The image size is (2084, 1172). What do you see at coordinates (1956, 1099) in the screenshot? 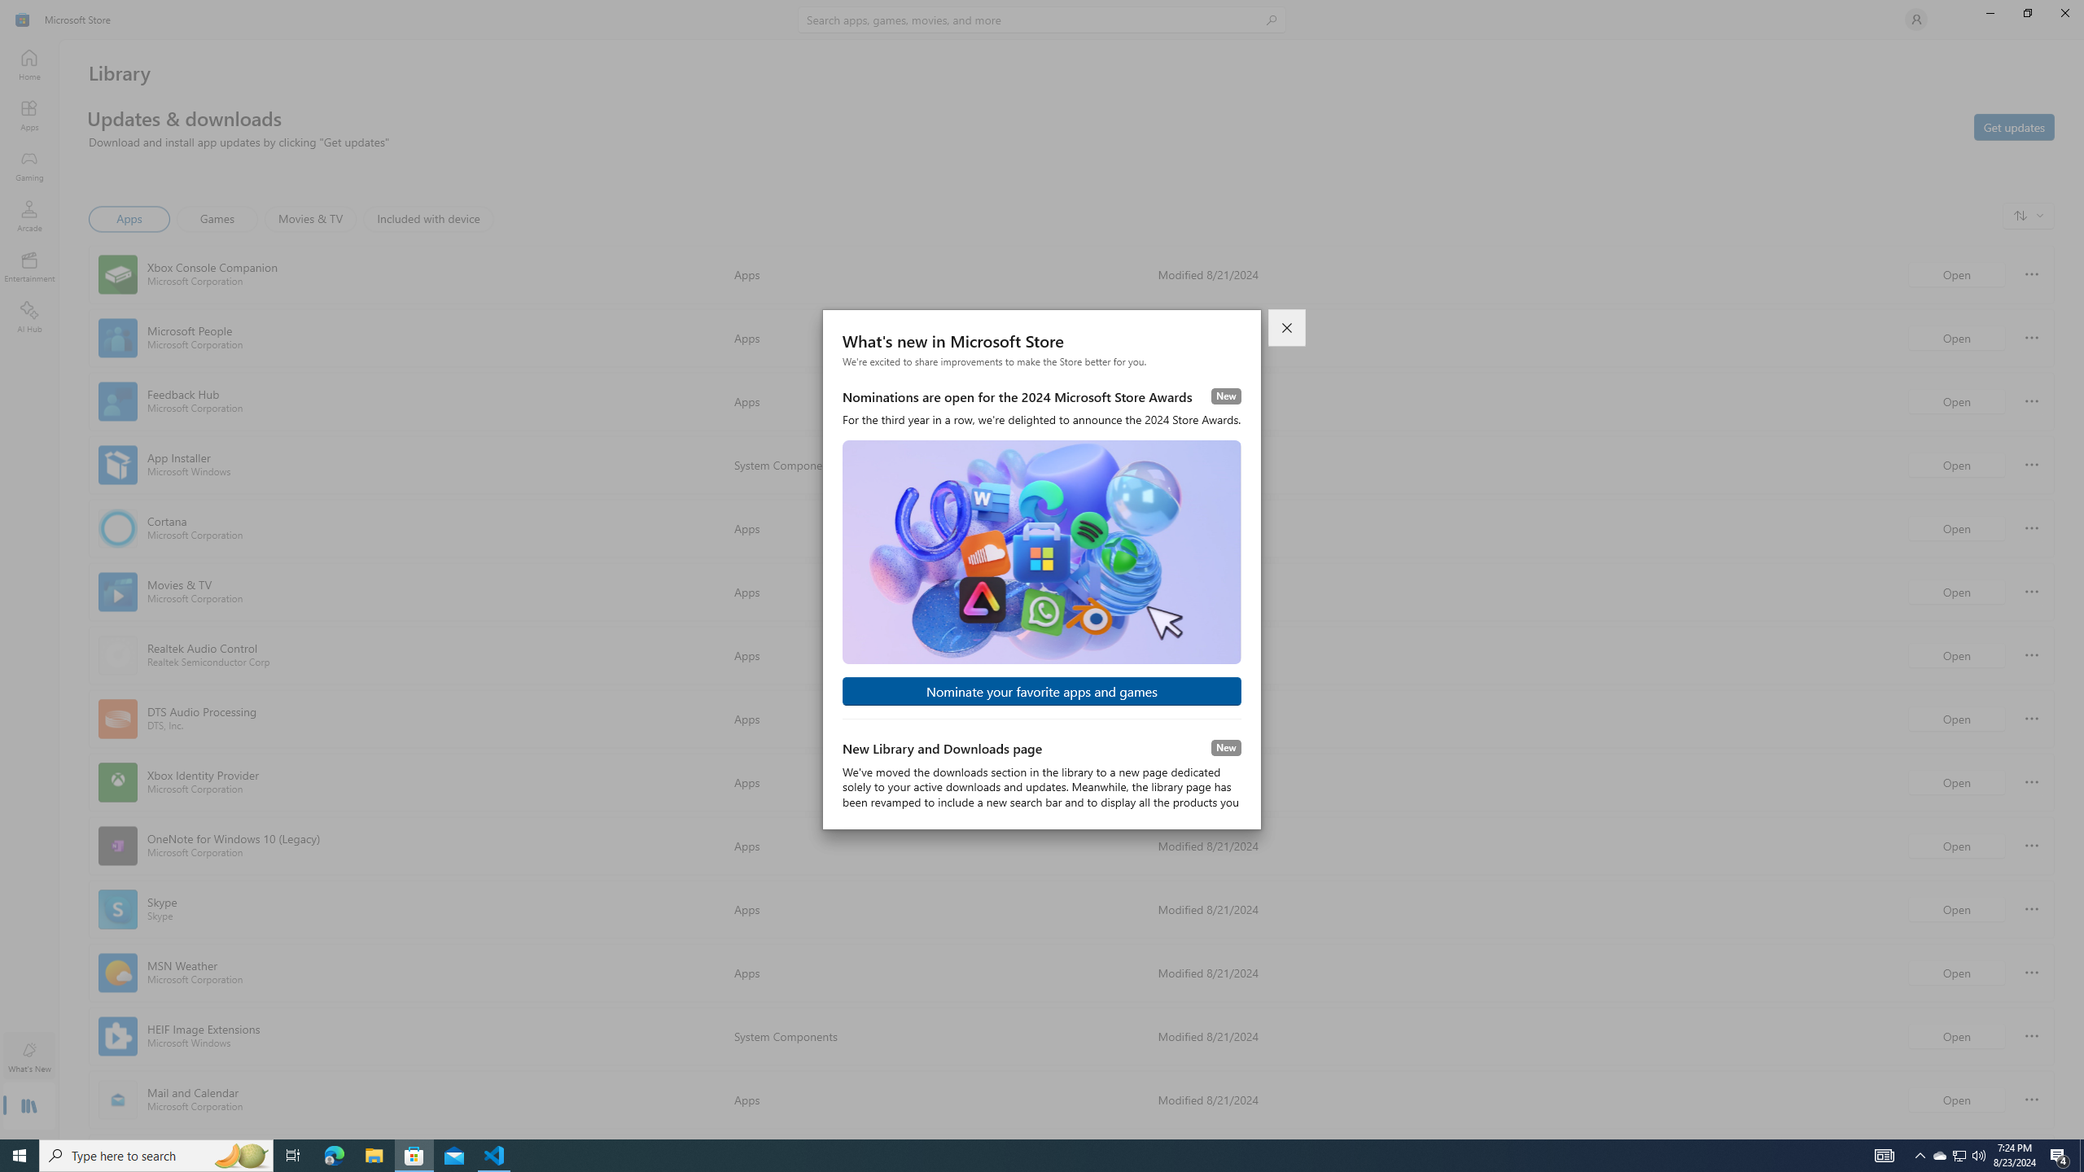
I see `Open` at bounding box center [1956, 1099].